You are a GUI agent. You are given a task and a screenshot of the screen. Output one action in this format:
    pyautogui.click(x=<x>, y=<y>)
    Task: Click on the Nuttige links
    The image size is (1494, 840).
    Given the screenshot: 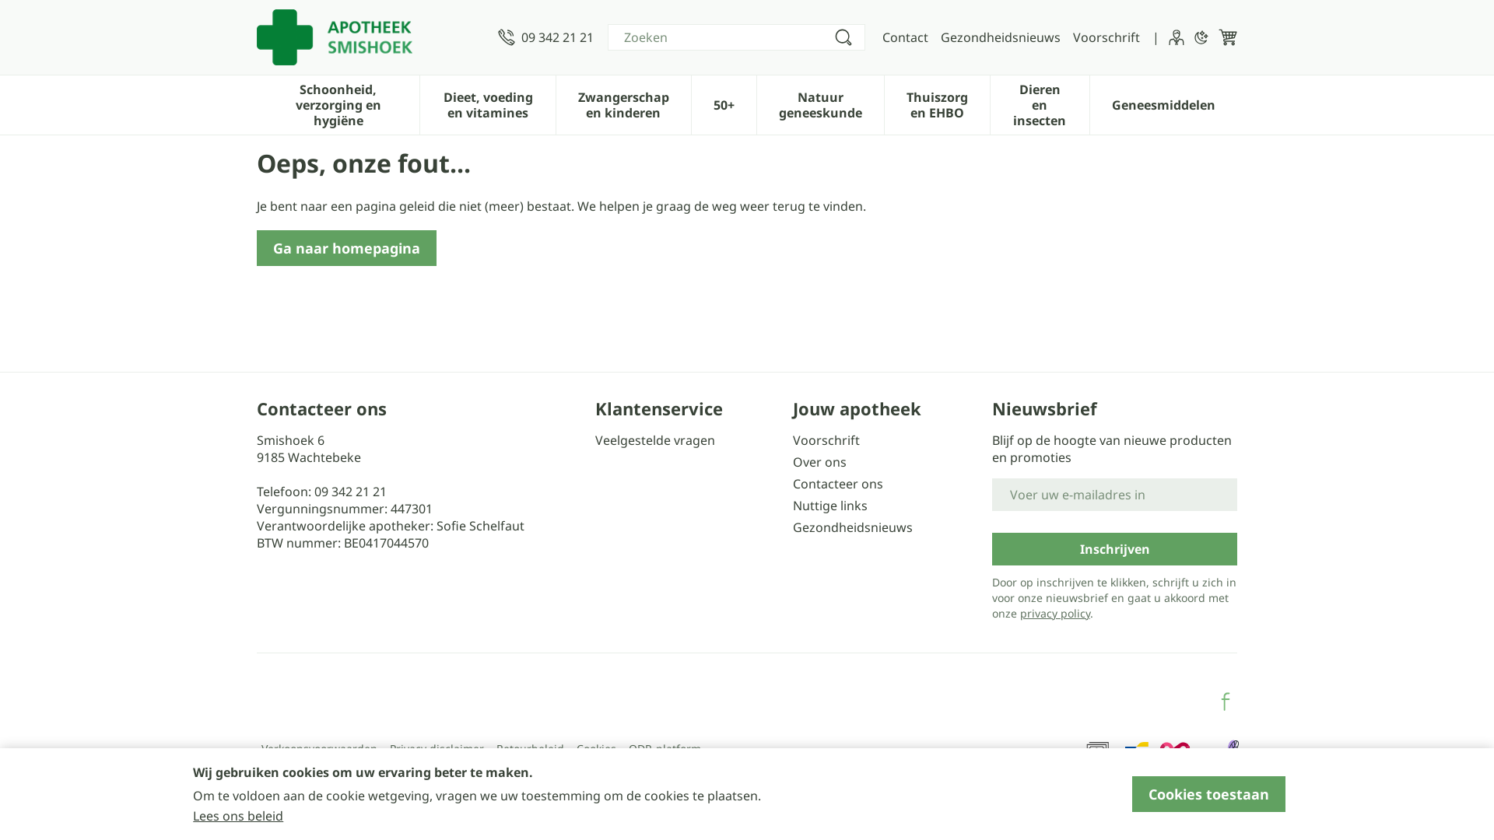 What is the action you would take?
    pyautogui.click(x=886, y=506)
    